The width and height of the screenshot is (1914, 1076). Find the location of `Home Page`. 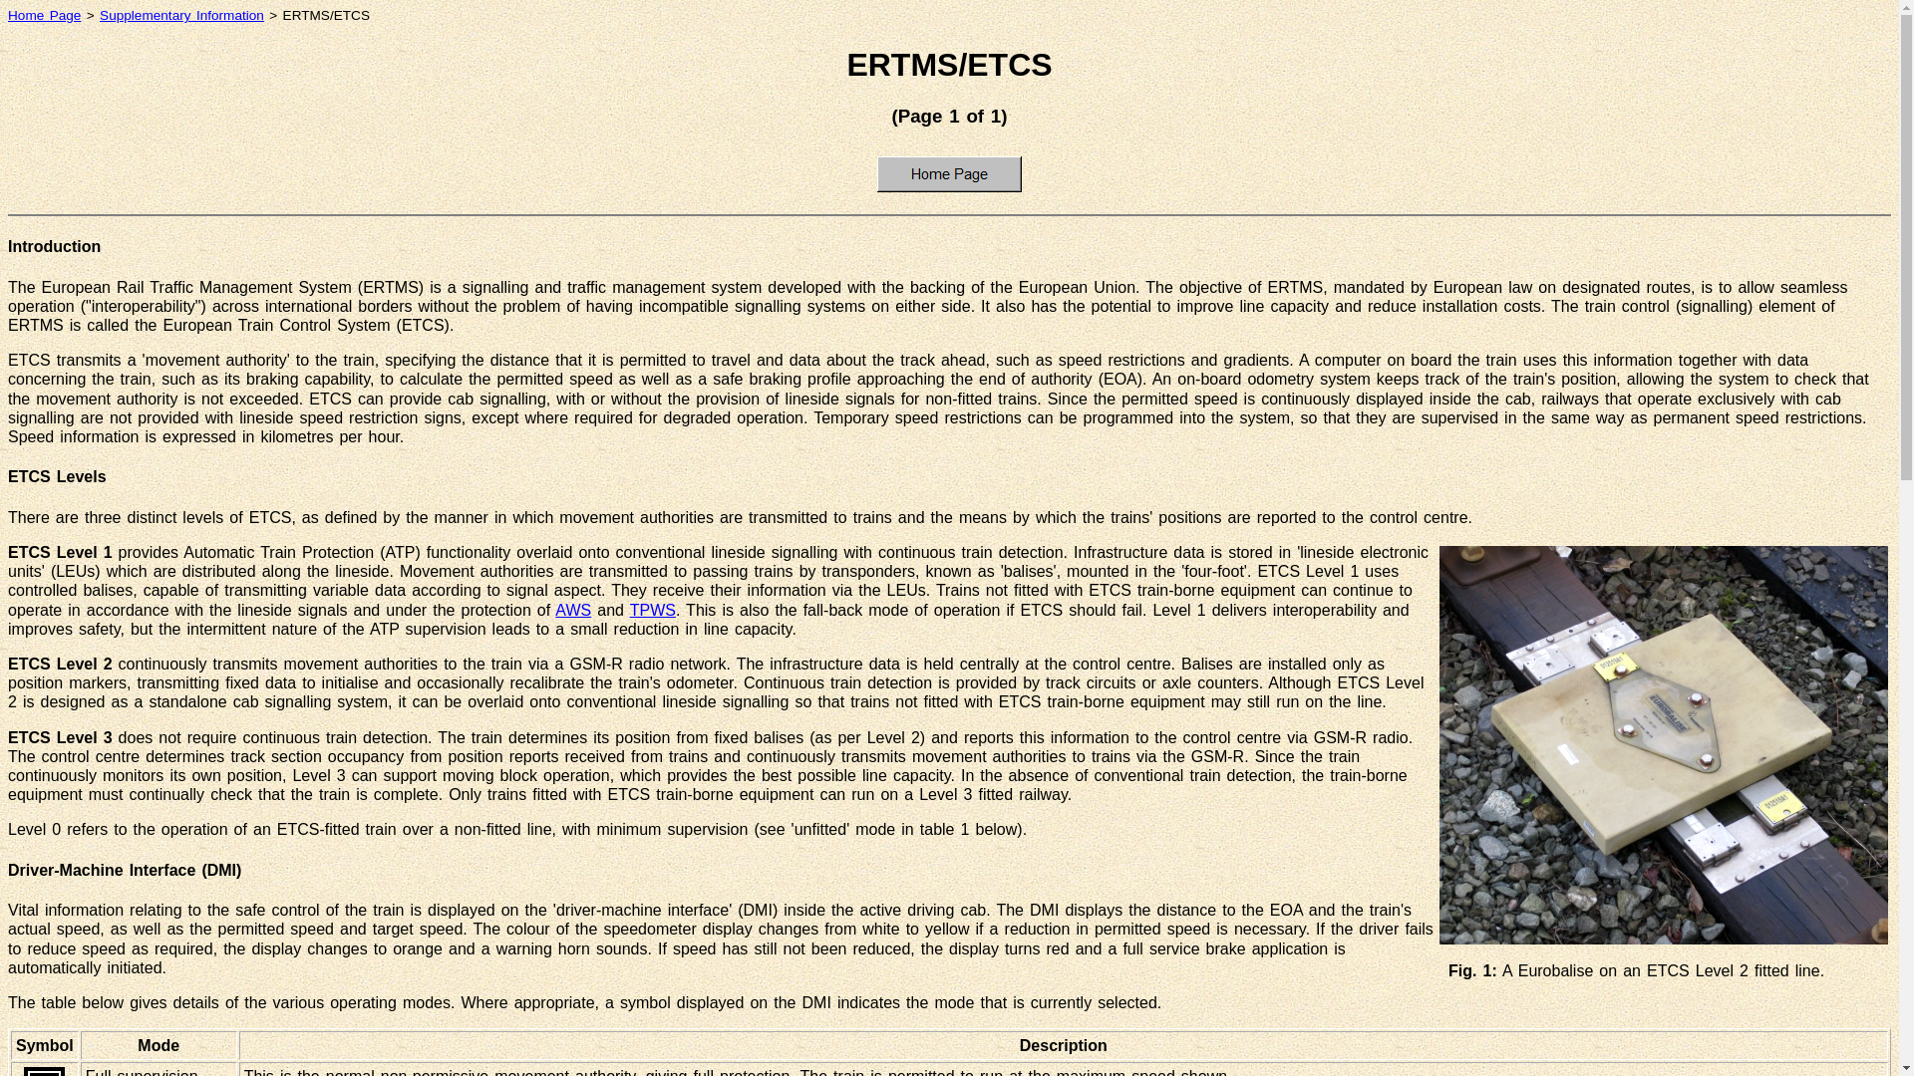

Home Page is located at coordinates (949, 173).